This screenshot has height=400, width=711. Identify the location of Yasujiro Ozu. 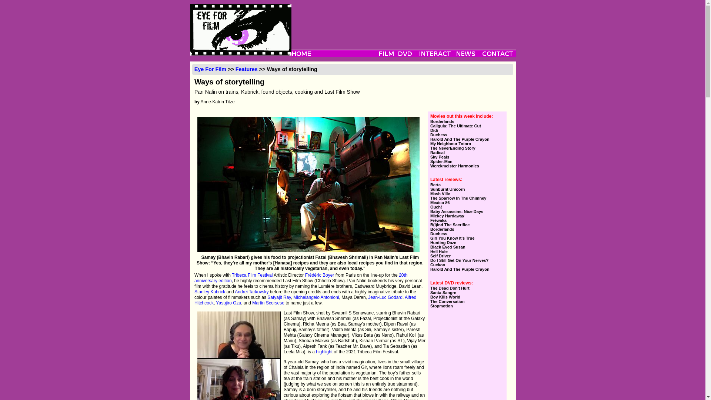
(228, 303).